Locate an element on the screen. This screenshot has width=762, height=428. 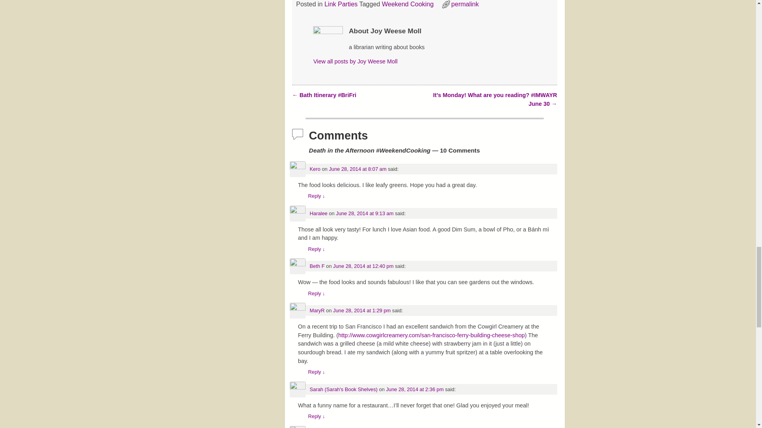
Link Parties is located at coordinates (341, 4).